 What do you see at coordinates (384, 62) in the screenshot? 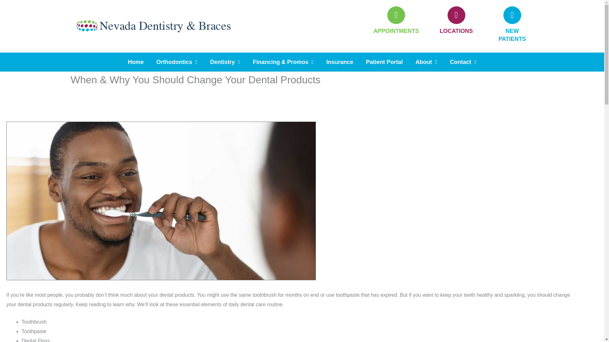
I see `Patient Portal` at bounding box center [384, 62].